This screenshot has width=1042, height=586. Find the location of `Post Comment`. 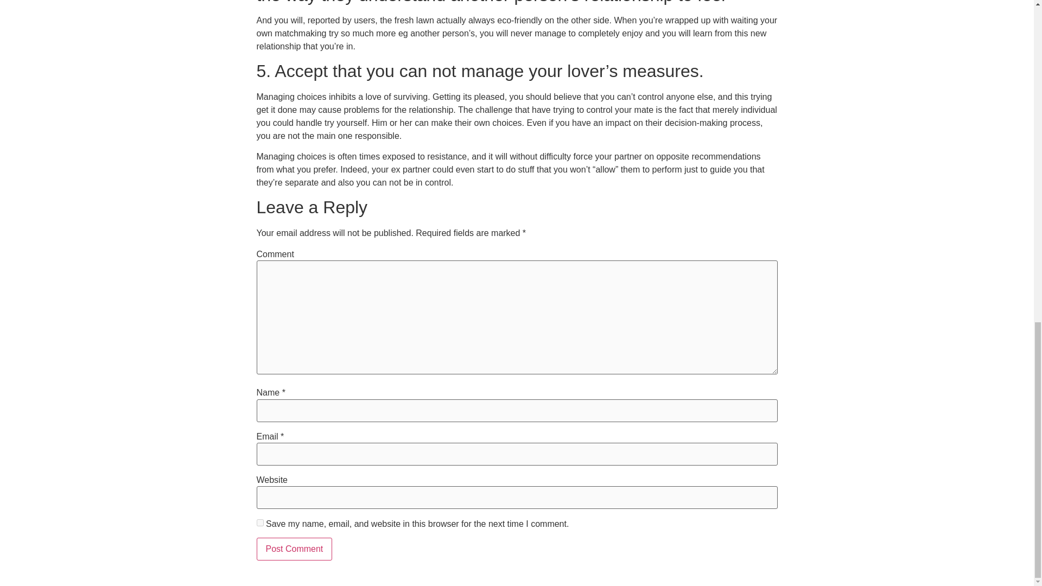

Post Comment is located at coordinates (294, 549).